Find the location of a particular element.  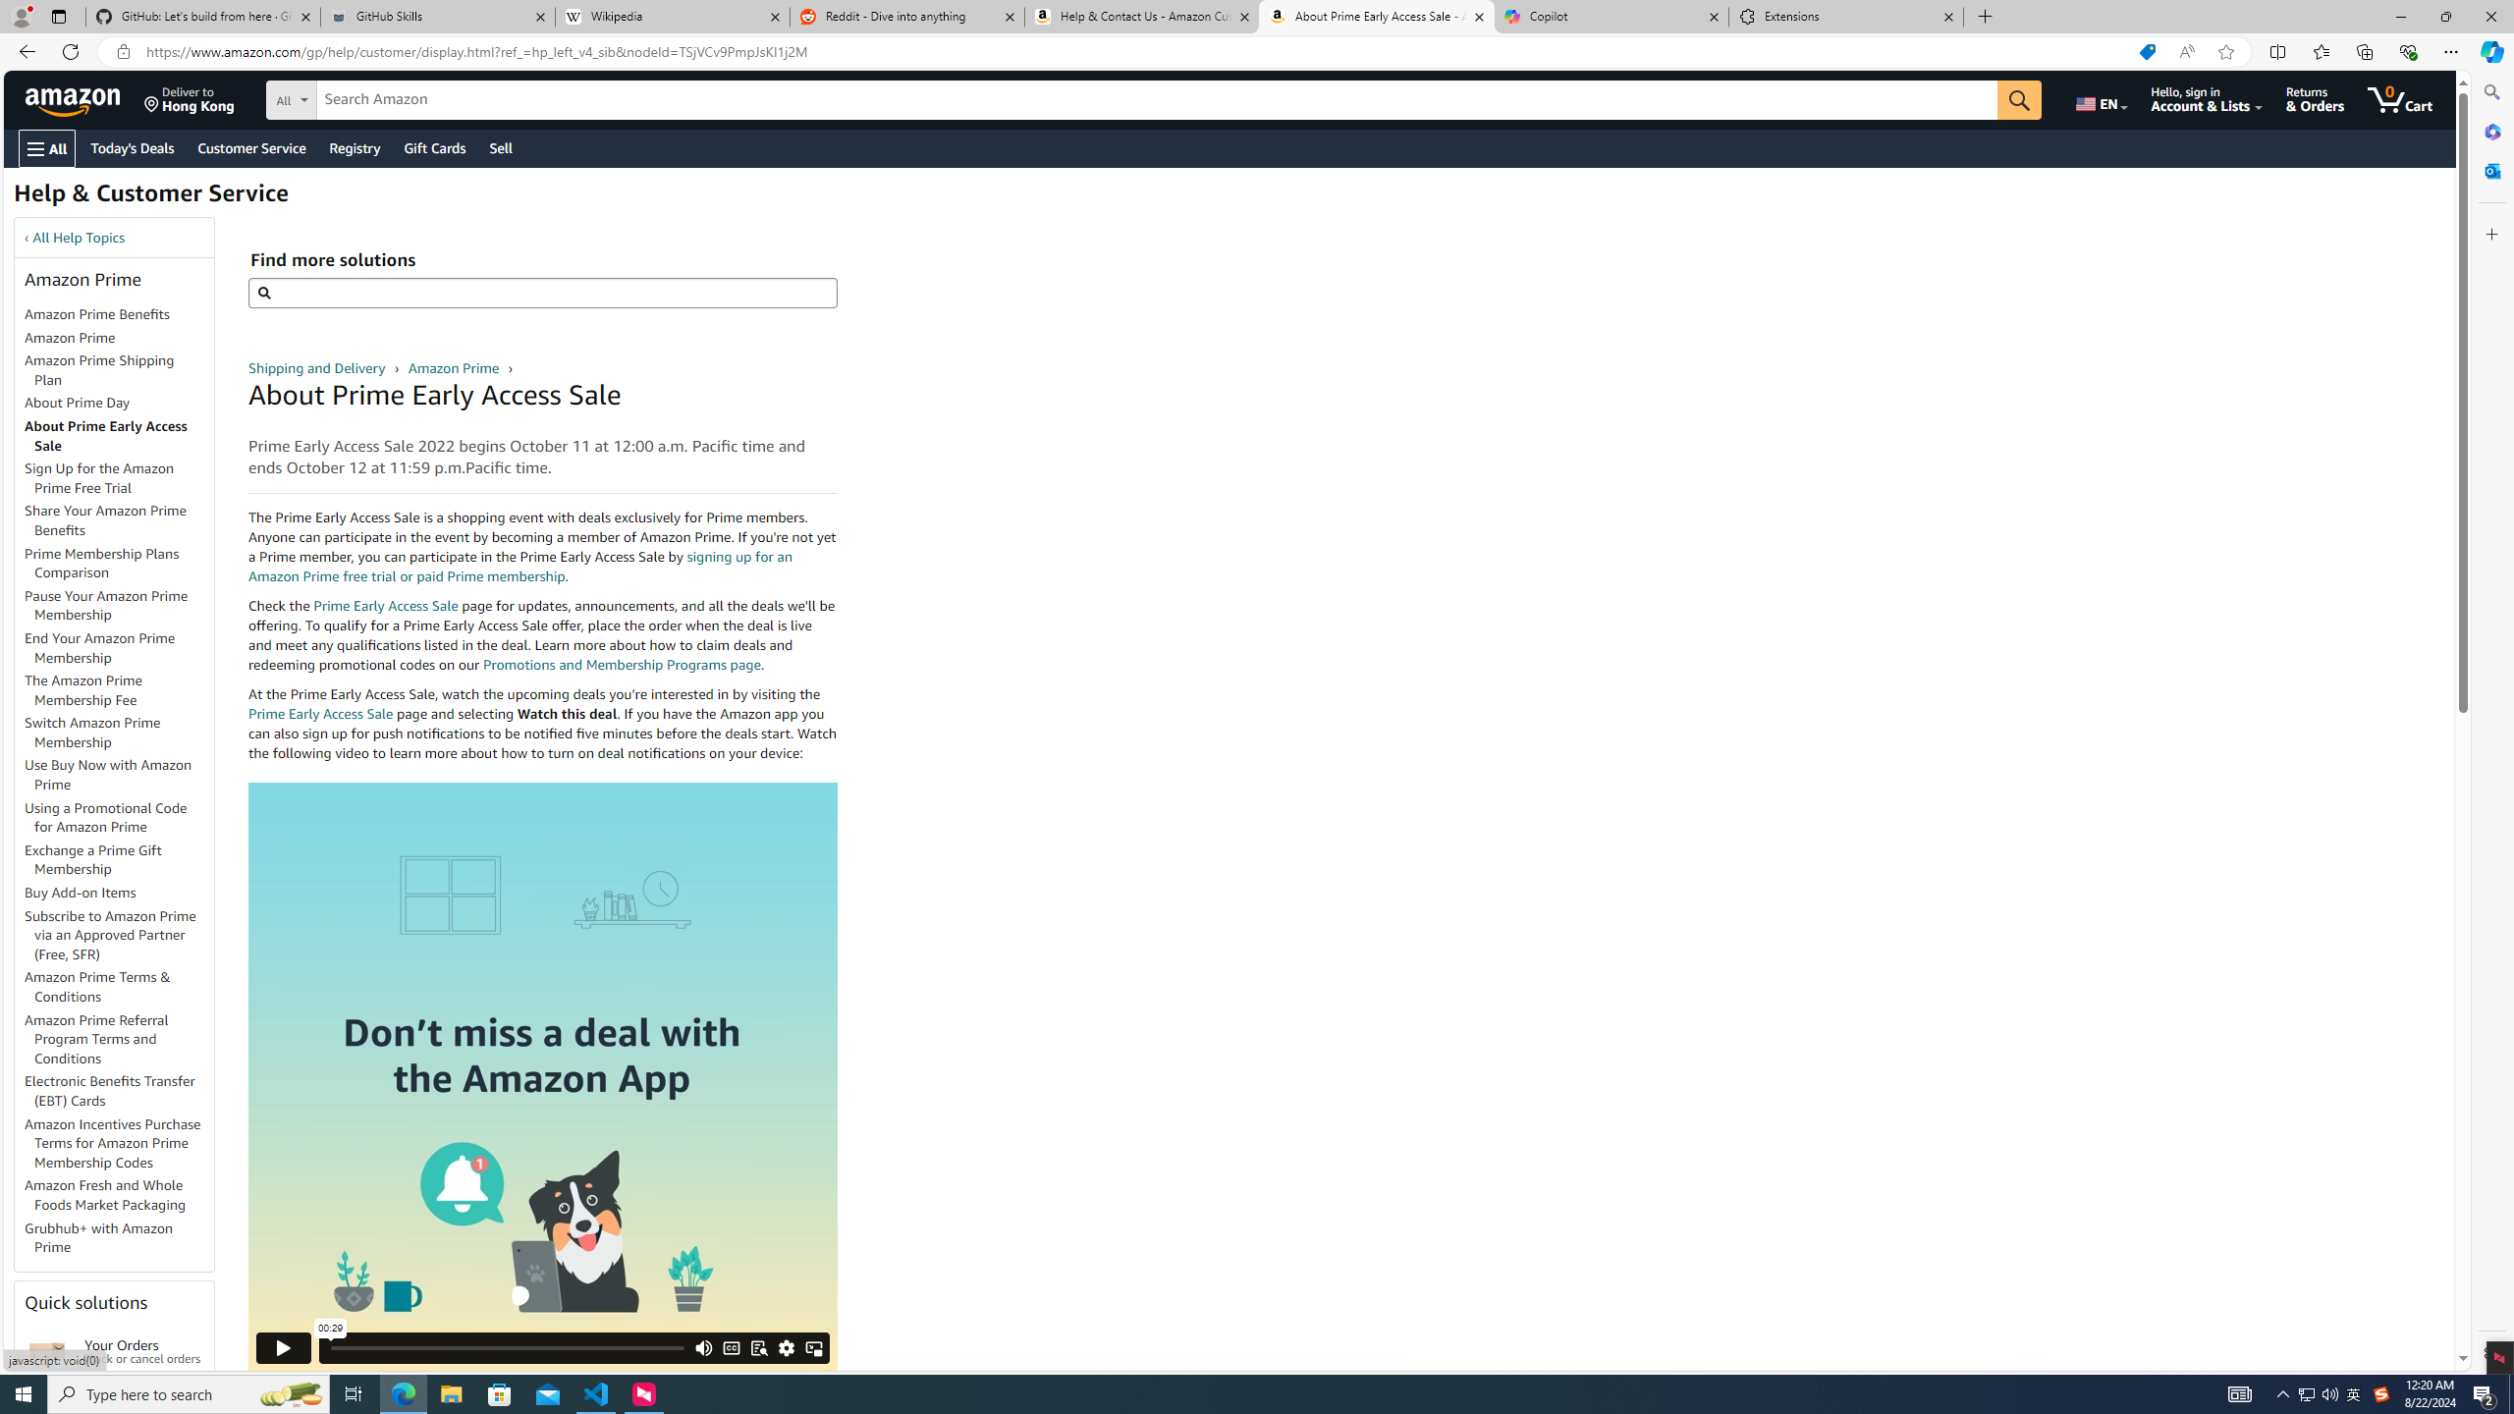

Share Your Amazon Prime Benefits is located at coordinates (106, 520).